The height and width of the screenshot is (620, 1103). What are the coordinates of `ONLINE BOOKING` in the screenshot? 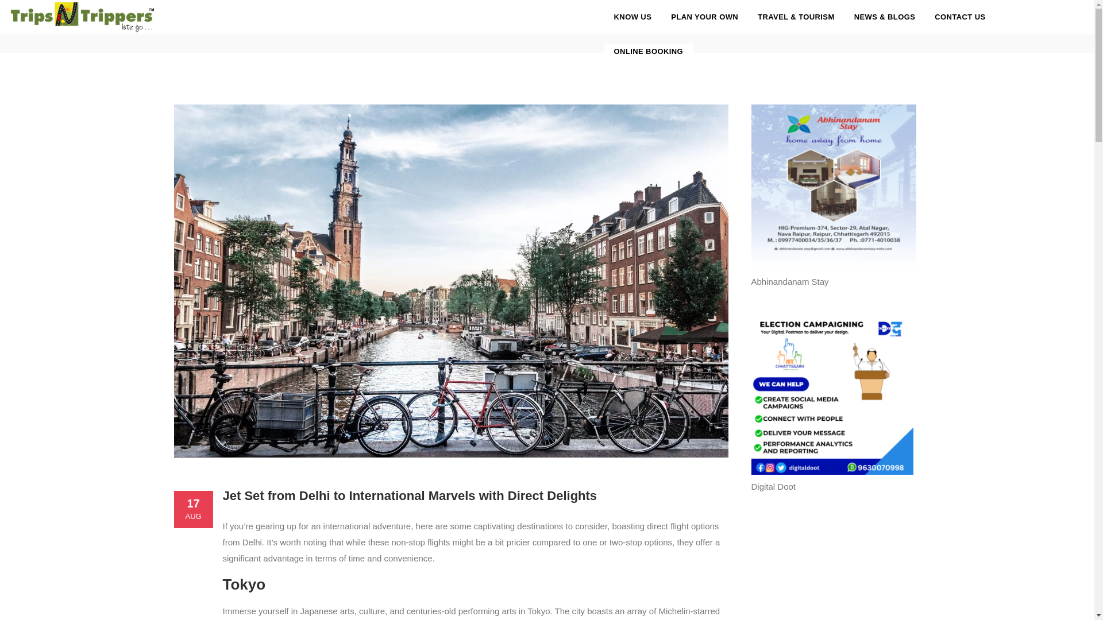 It's located at (648, 52).